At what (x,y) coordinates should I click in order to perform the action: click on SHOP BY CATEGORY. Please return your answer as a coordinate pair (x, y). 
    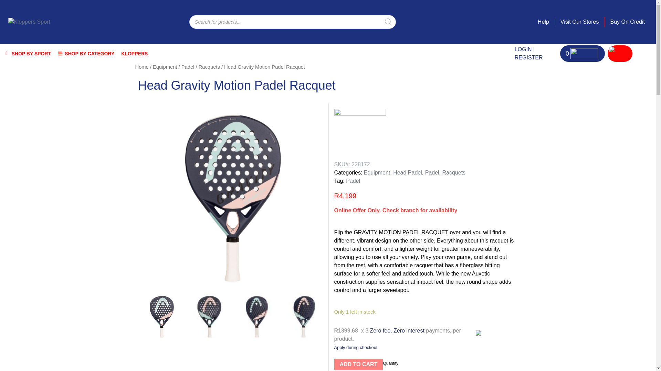
    Looking at the image, I should click on (86, 54).